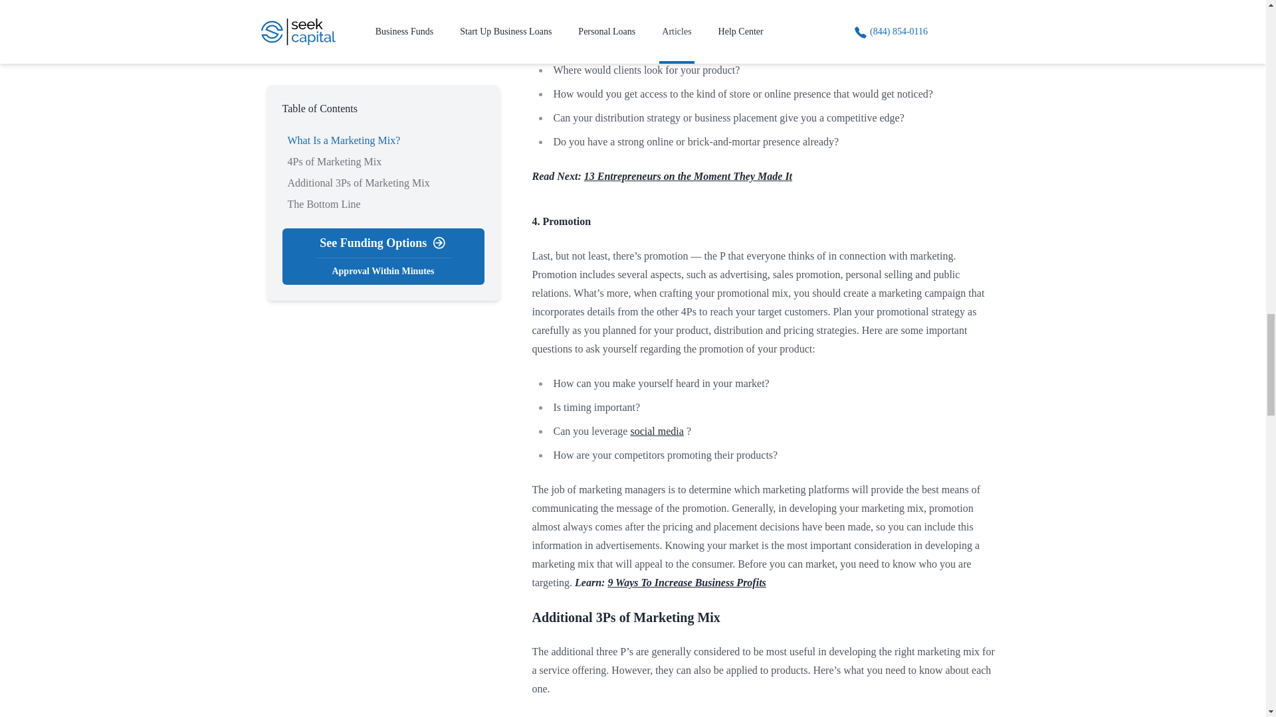 The width and height of the screenshot is (1276, 717). What do you see at coordinates (689, 177) in the screenshot?
I see `13 Entrepreneurs on the Moment They Made It` at bounding box center [689, 177].